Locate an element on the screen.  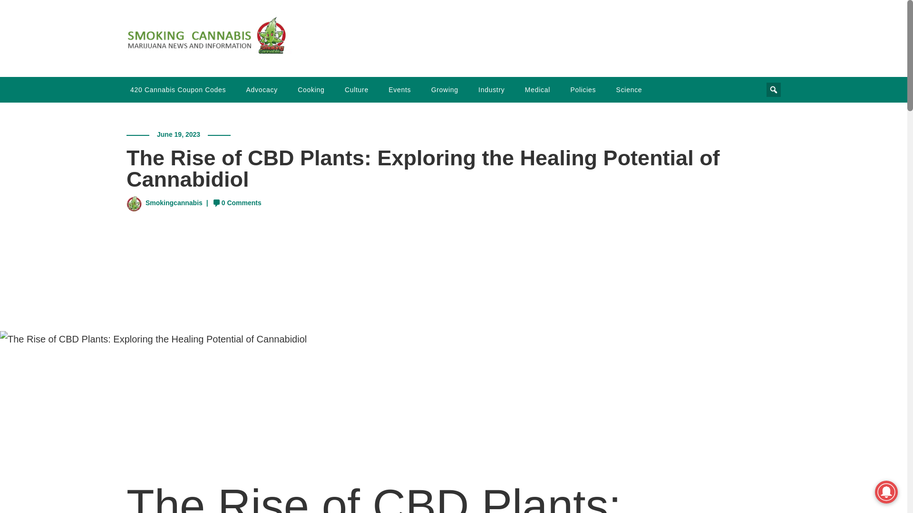
Events is located at coordinates (399, 90).